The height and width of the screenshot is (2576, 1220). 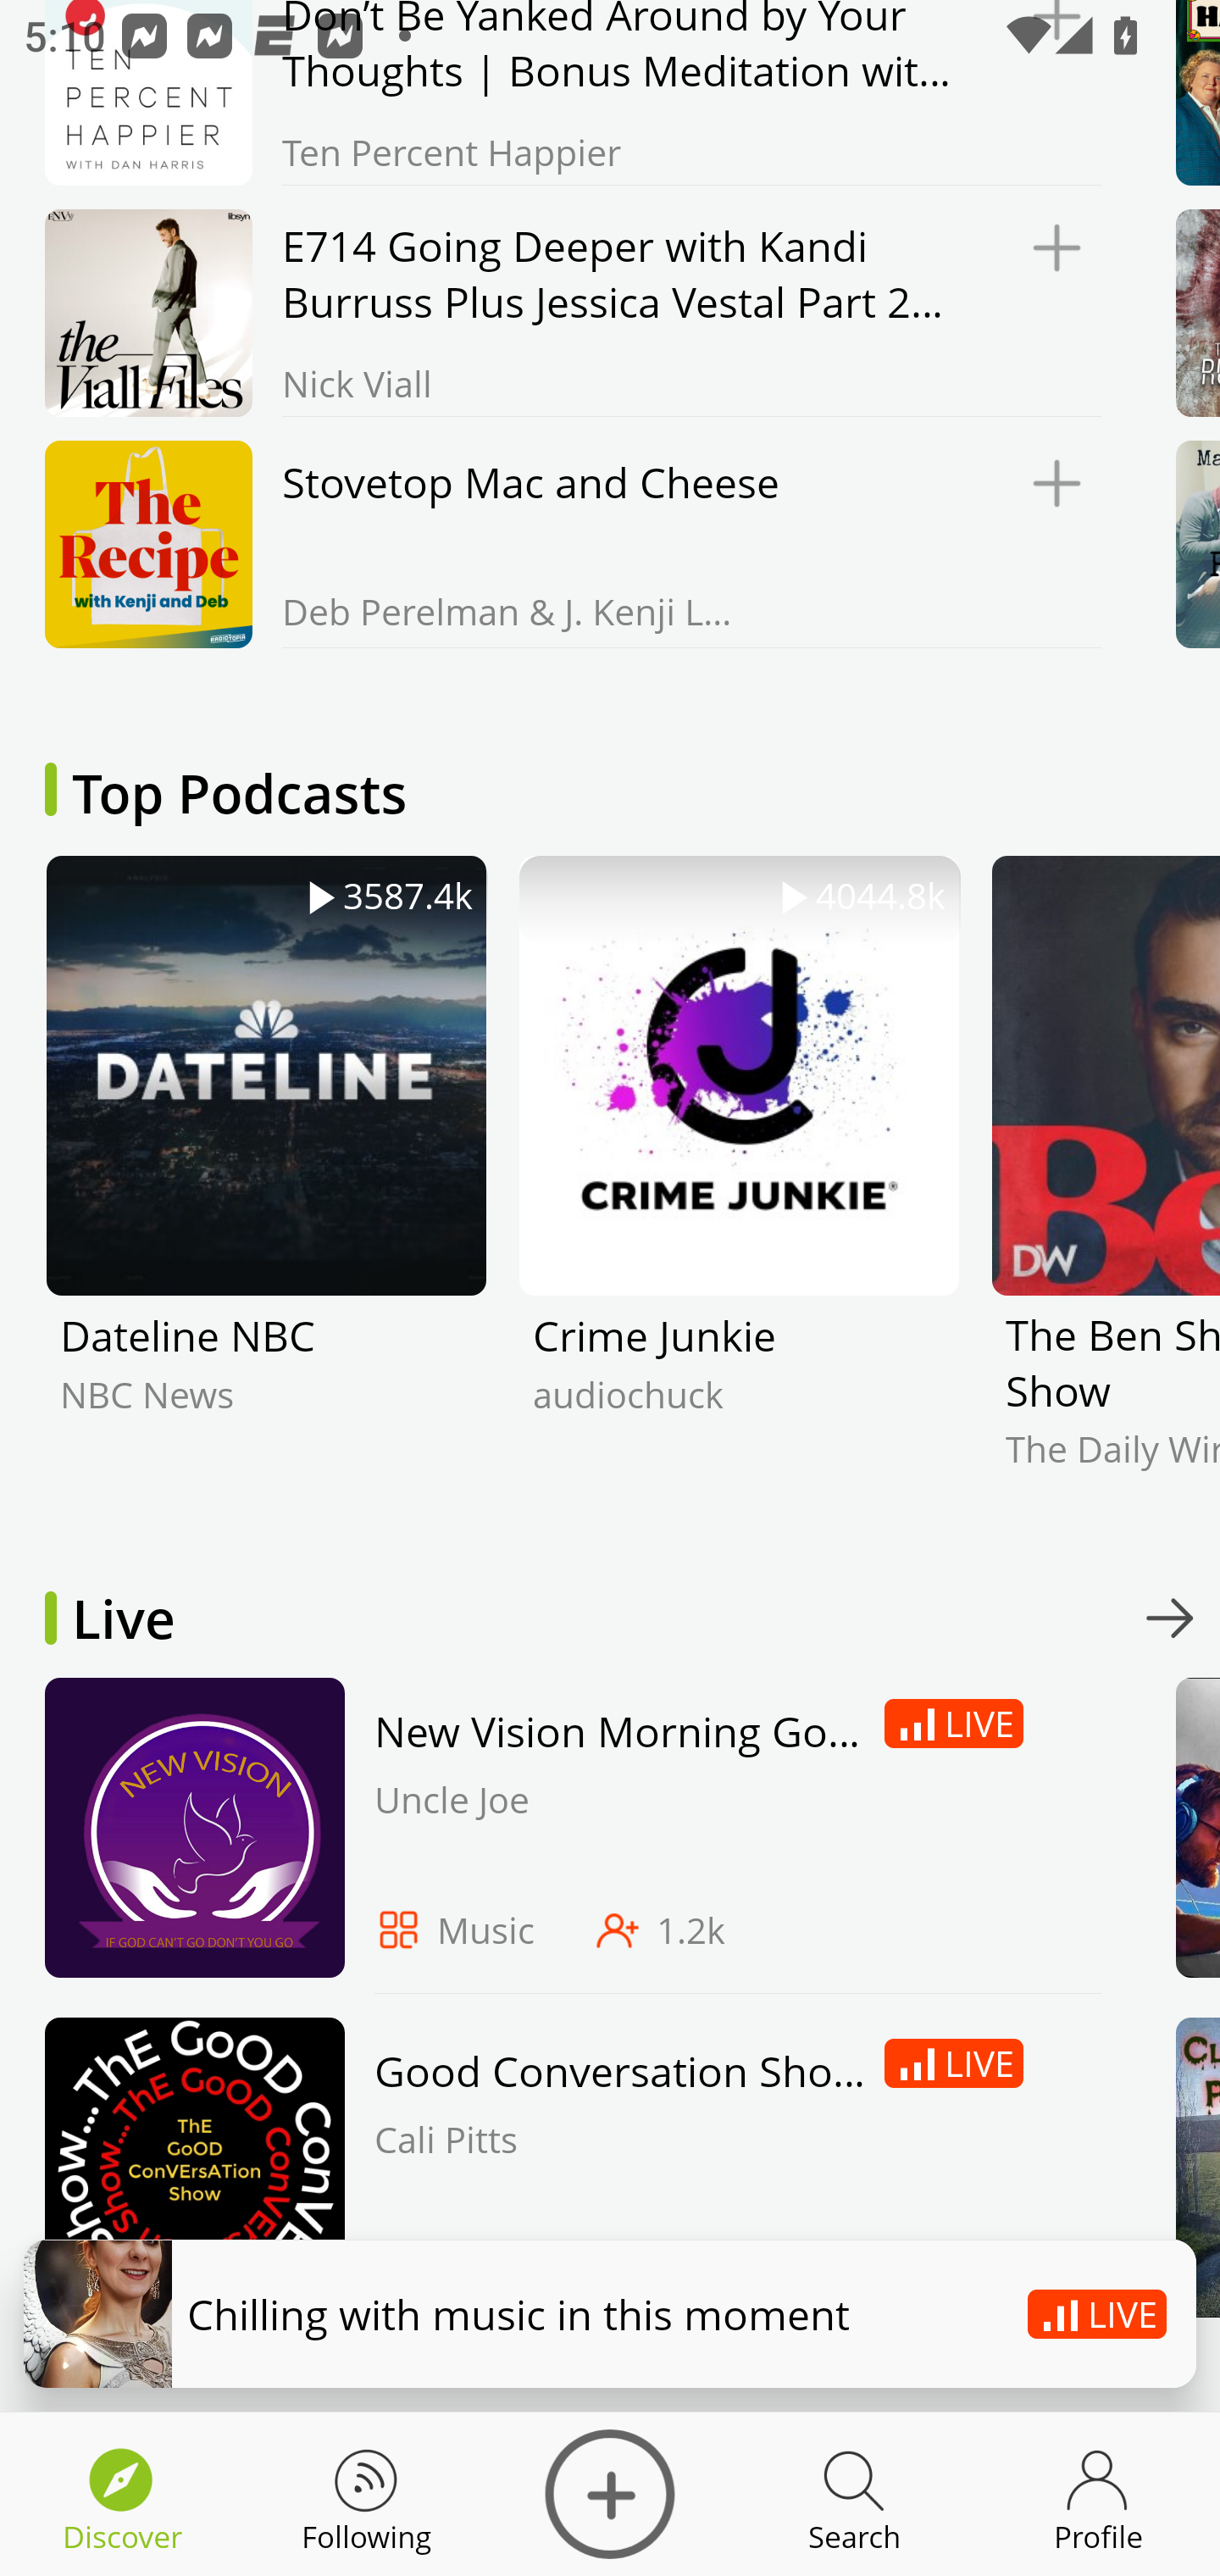 I want to click on Podbean Chilling with music in this moment LIVE, so click(x=610, y=2313).